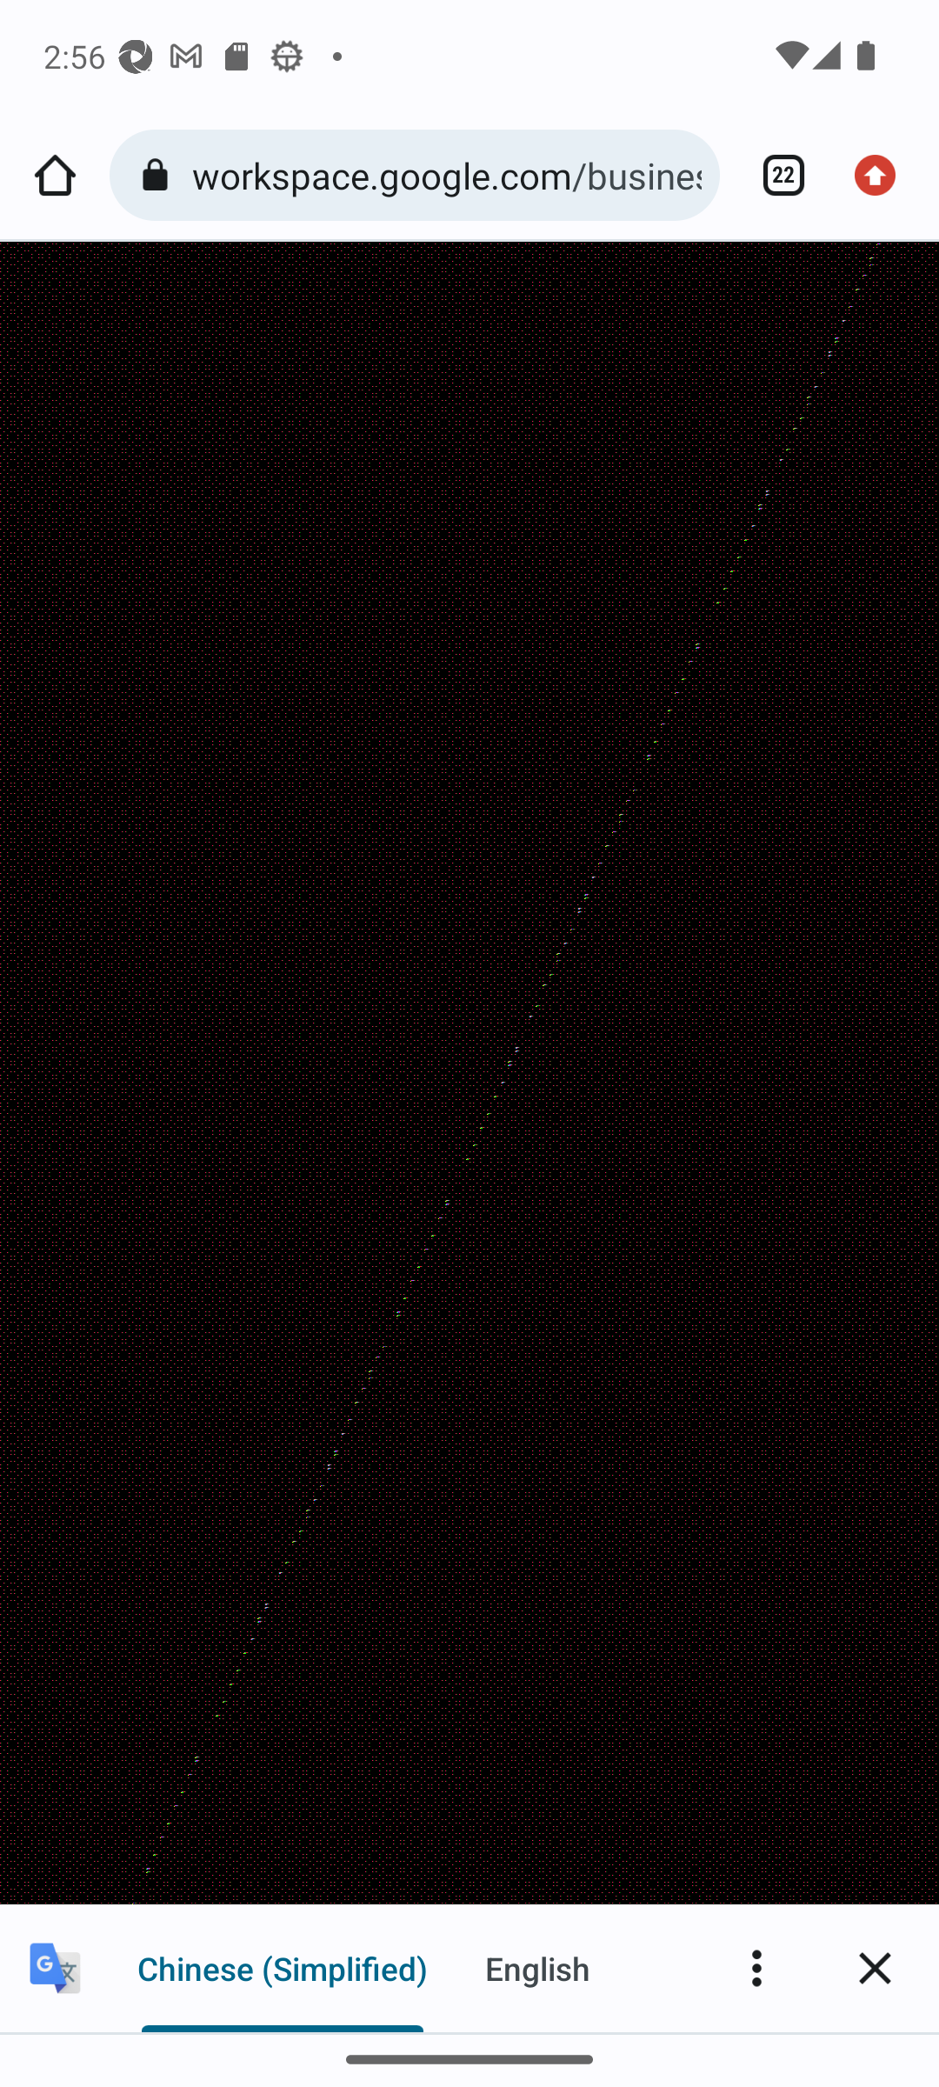 The image size is (939, 2087). What do you see at coordinates (756, 1967) in the screenshot?
I see `More options` at bounding box center [756, 1967].